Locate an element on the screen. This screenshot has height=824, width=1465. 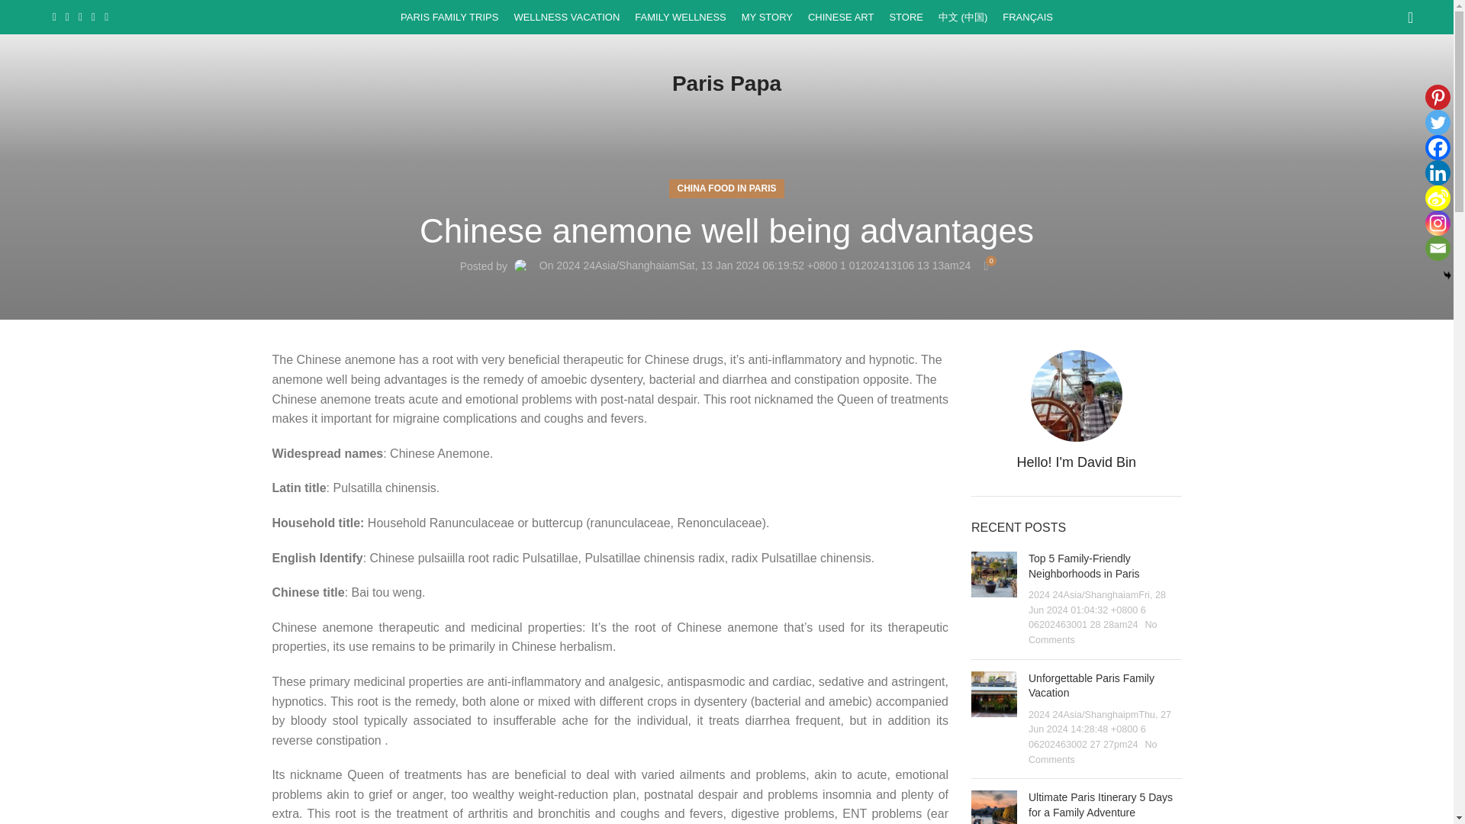
Twitter is located at coordinates (1438, 122).